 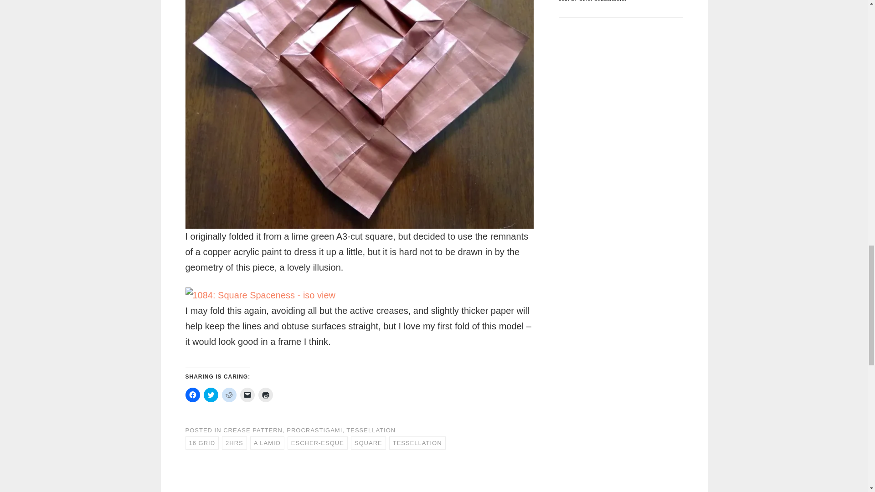 What do you see at coordinates (417, 443) in the screenshot?
I see `TESSELLATION` at bounding box center [417, 443].